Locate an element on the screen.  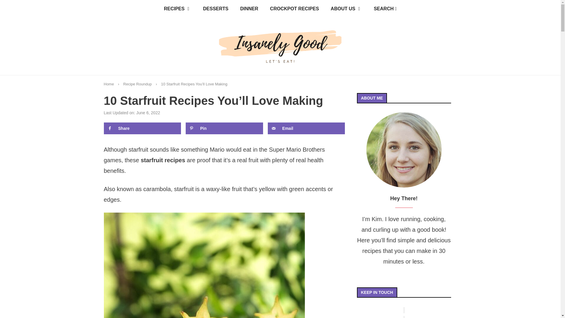
Home is located at coordinates (109, 84).